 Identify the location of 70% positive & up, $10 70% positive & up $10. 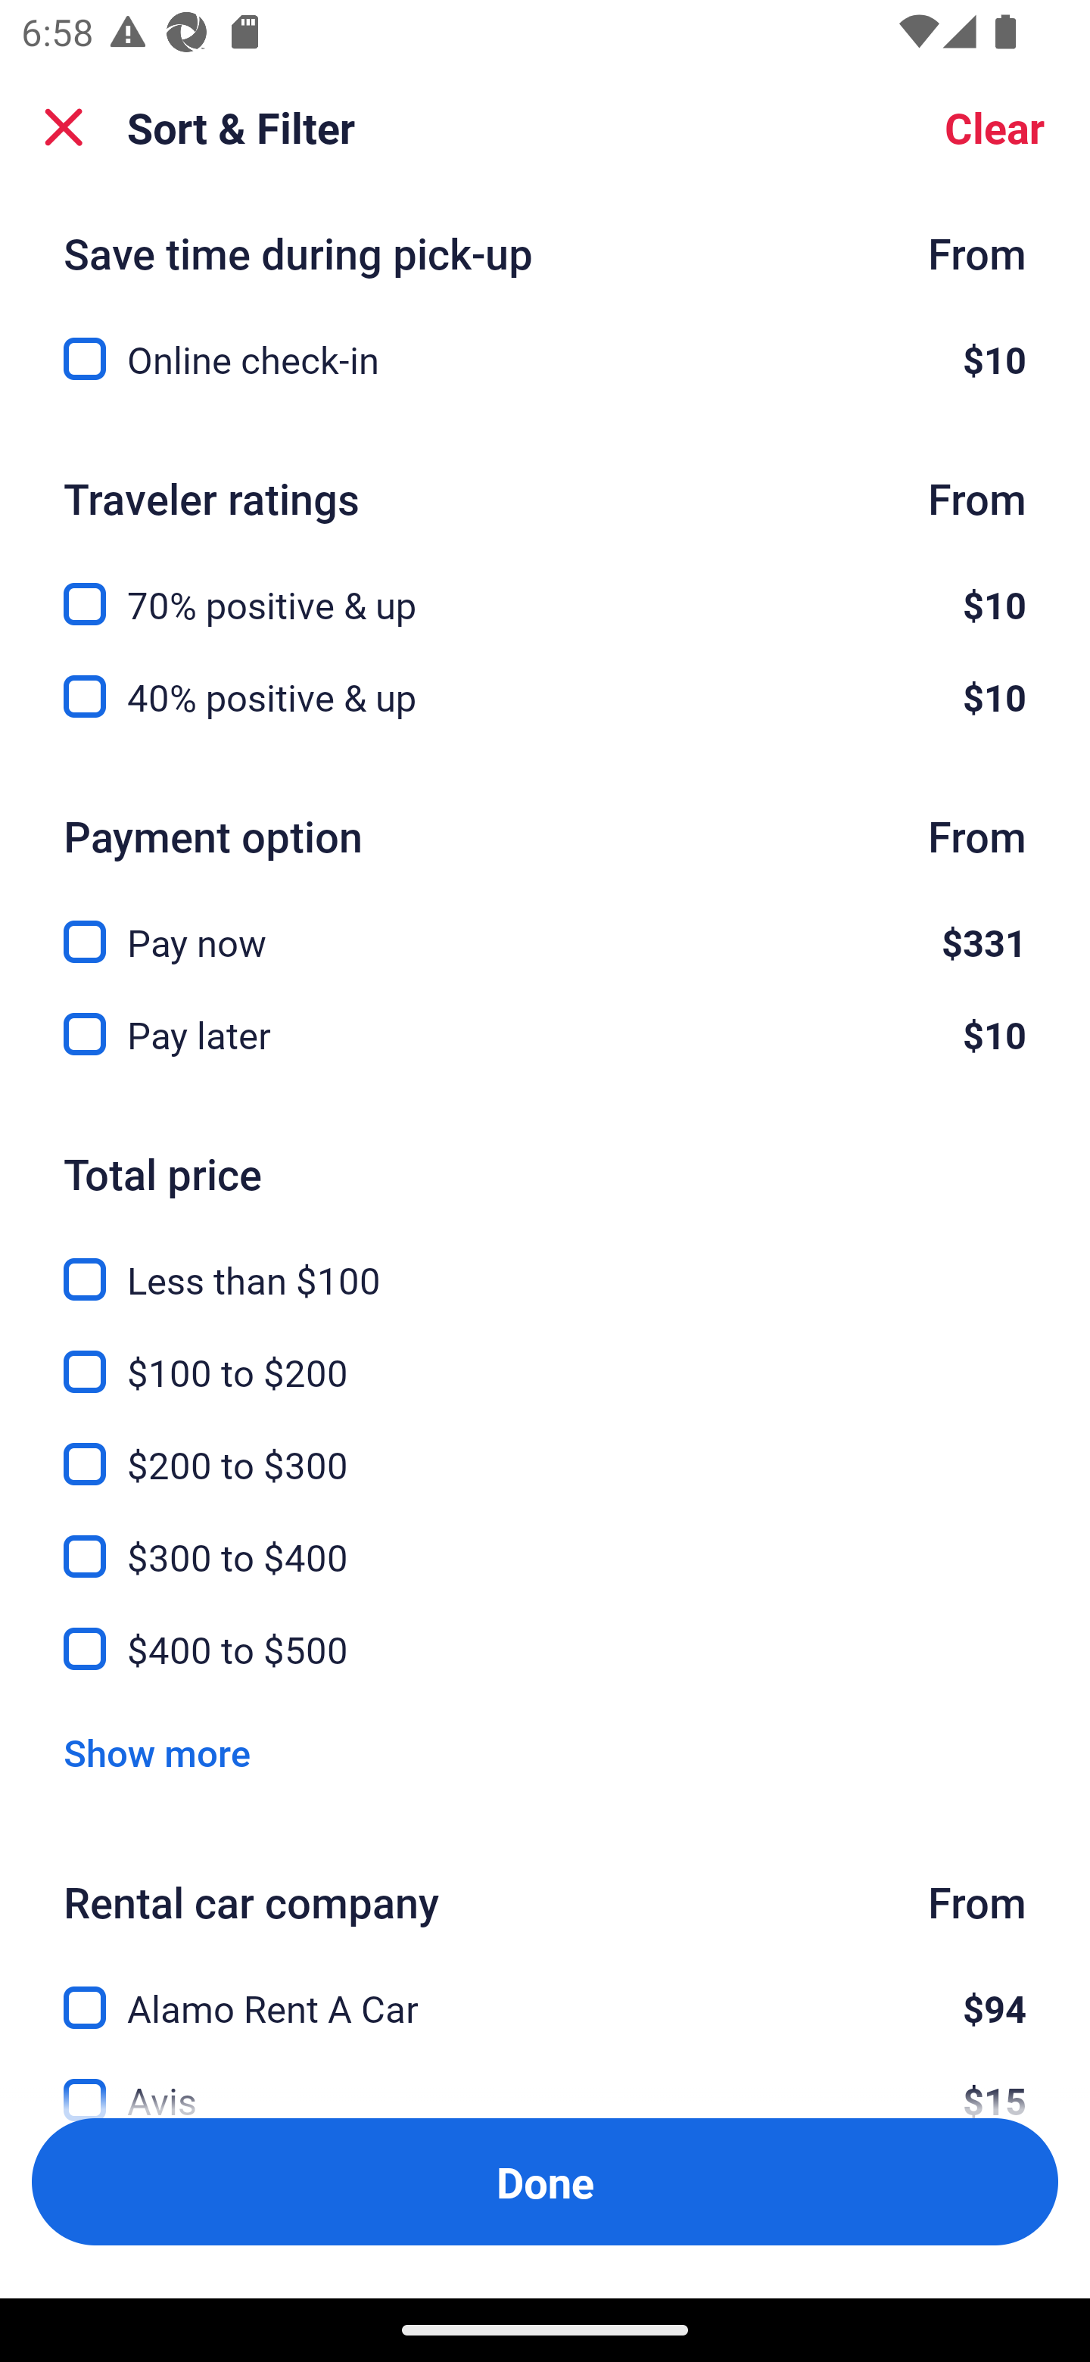
(545, 587).